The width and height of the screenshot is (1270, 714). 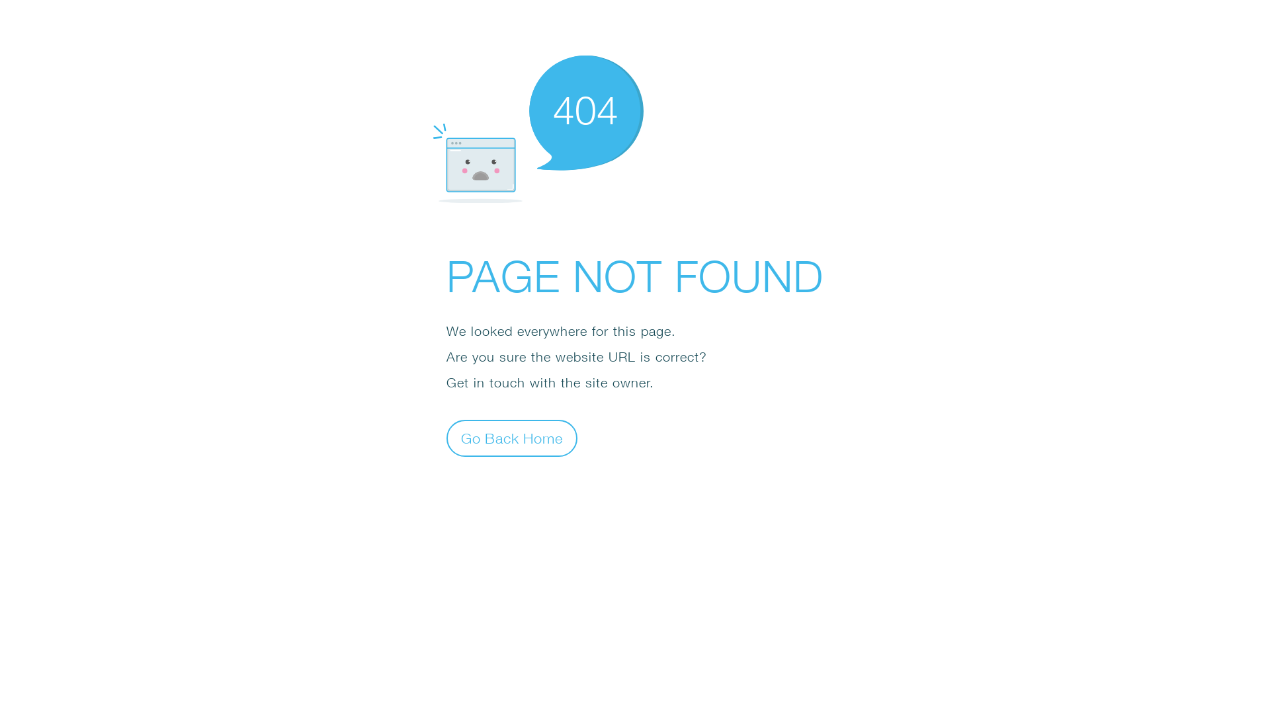 What do you see at coordinates (512, 438) in the screenshot?
I see `Go Back Home` at bounding box center [512, 438].